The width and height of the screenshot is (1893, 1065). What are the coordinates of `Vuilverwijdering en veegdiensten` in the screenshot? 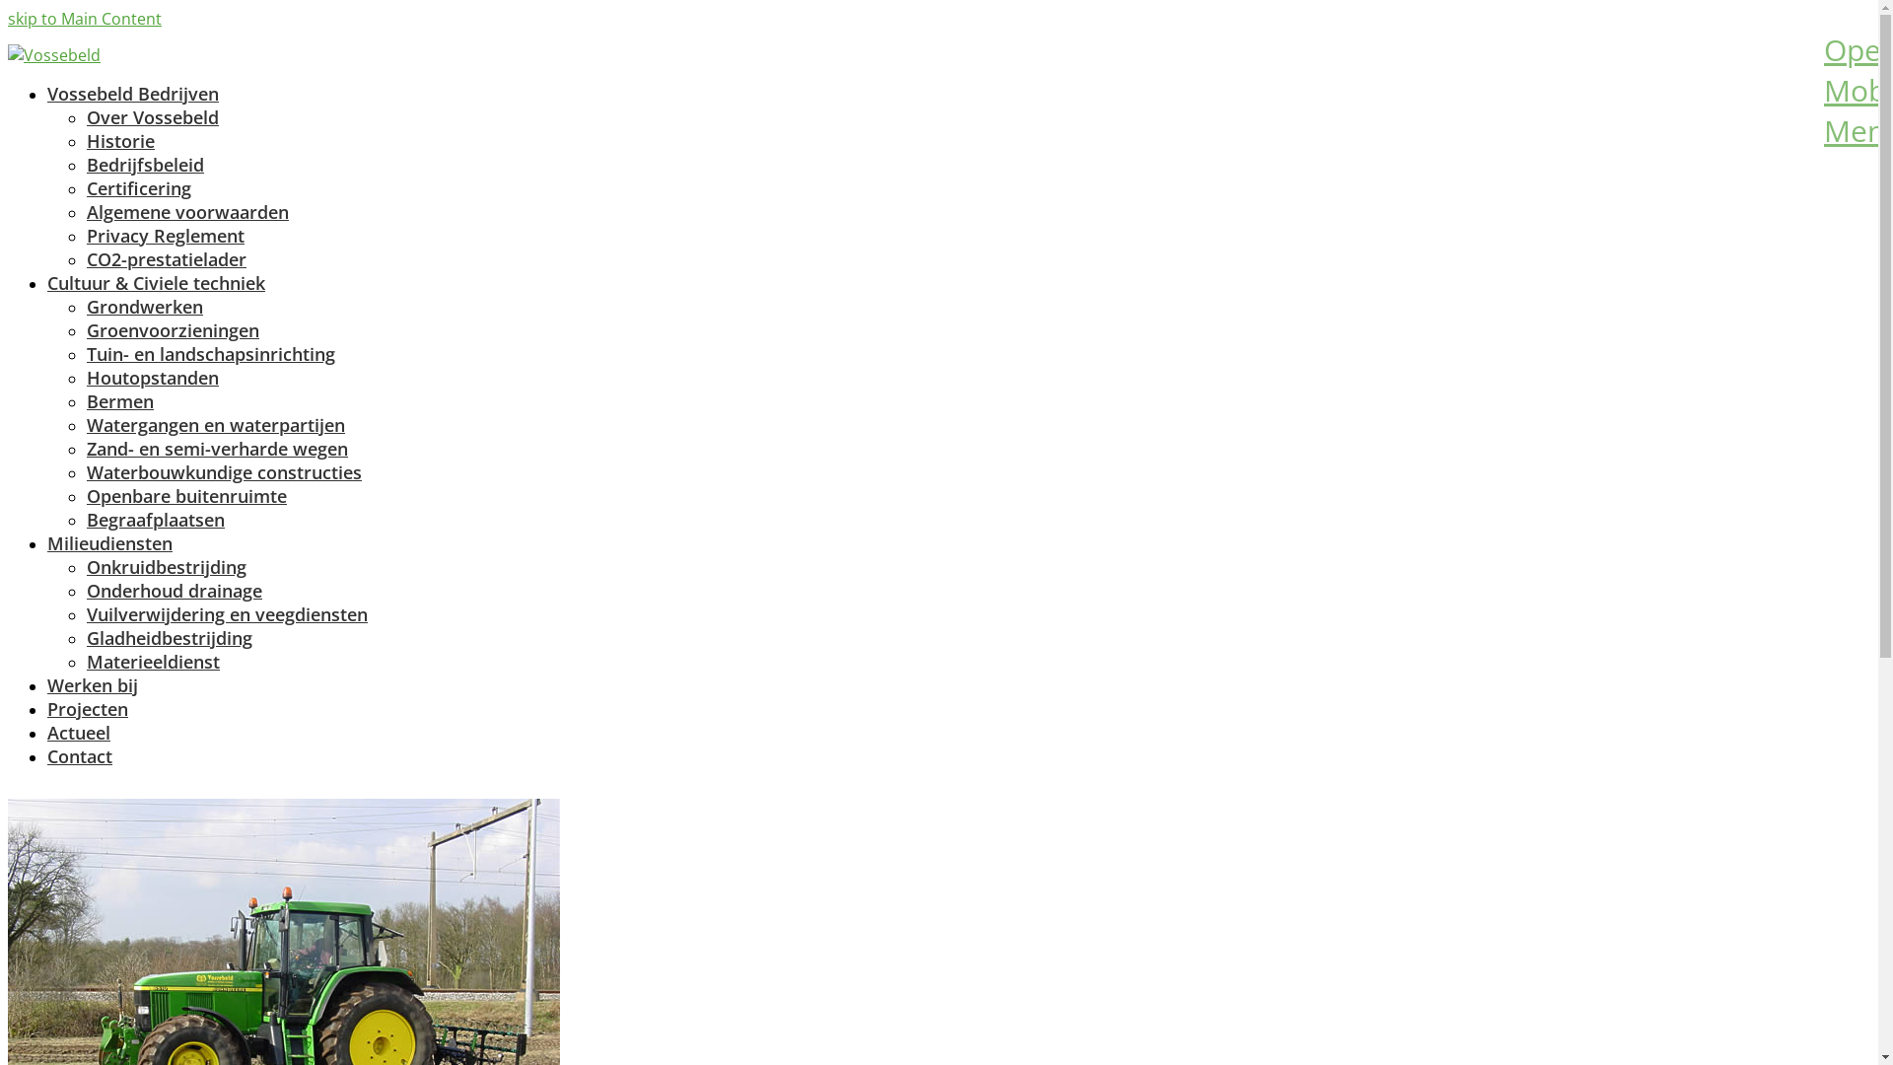 It's located at (227, 613).